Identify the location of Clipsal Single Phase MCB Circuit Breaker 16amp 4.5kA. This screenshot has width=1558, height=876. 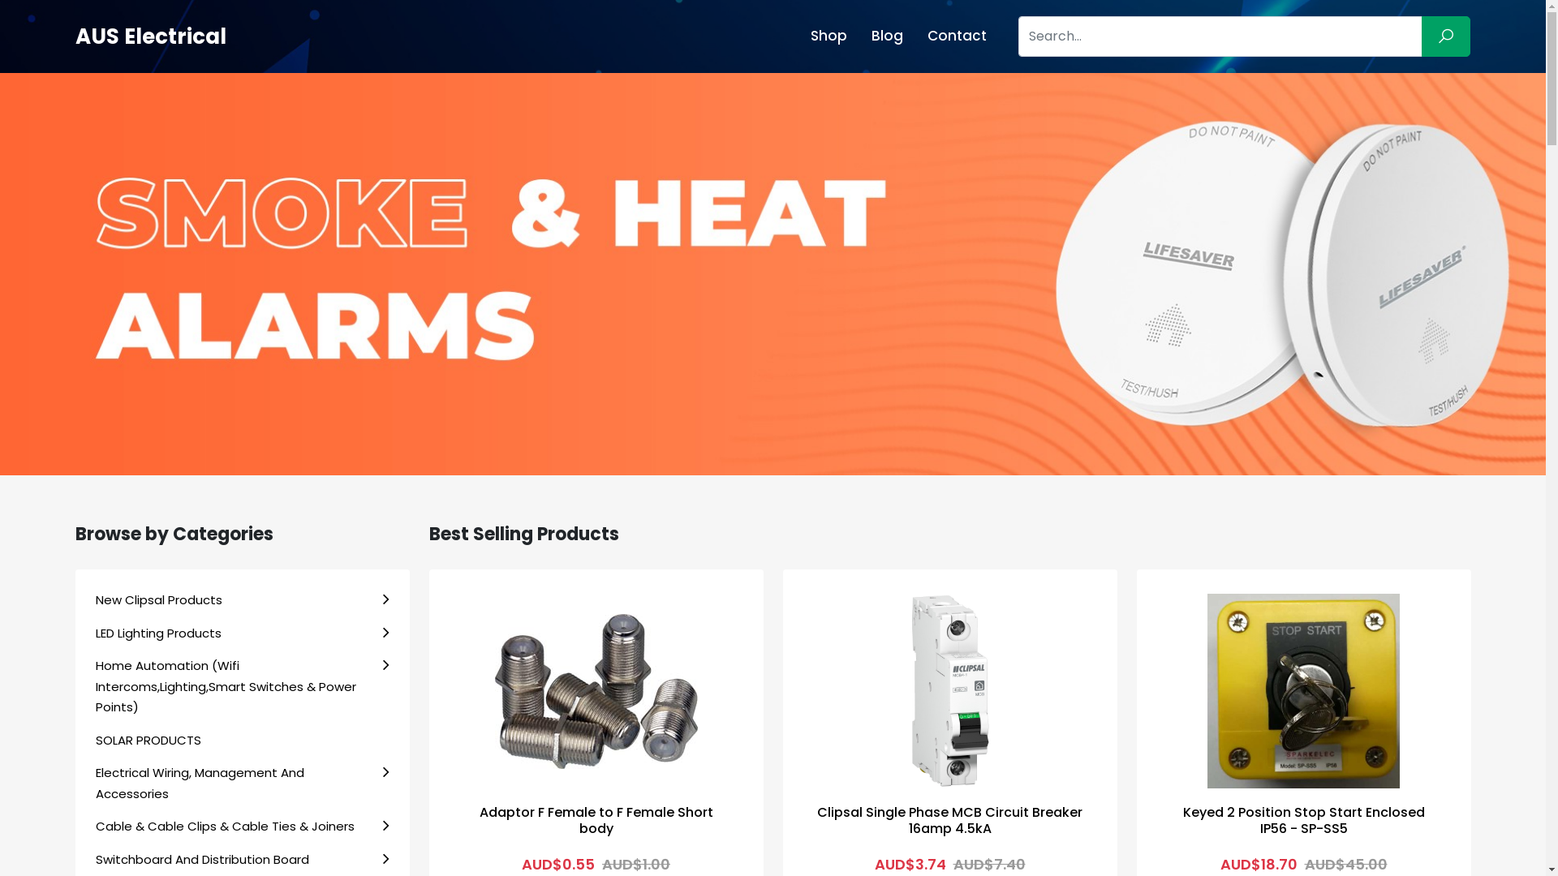
(949, 820).